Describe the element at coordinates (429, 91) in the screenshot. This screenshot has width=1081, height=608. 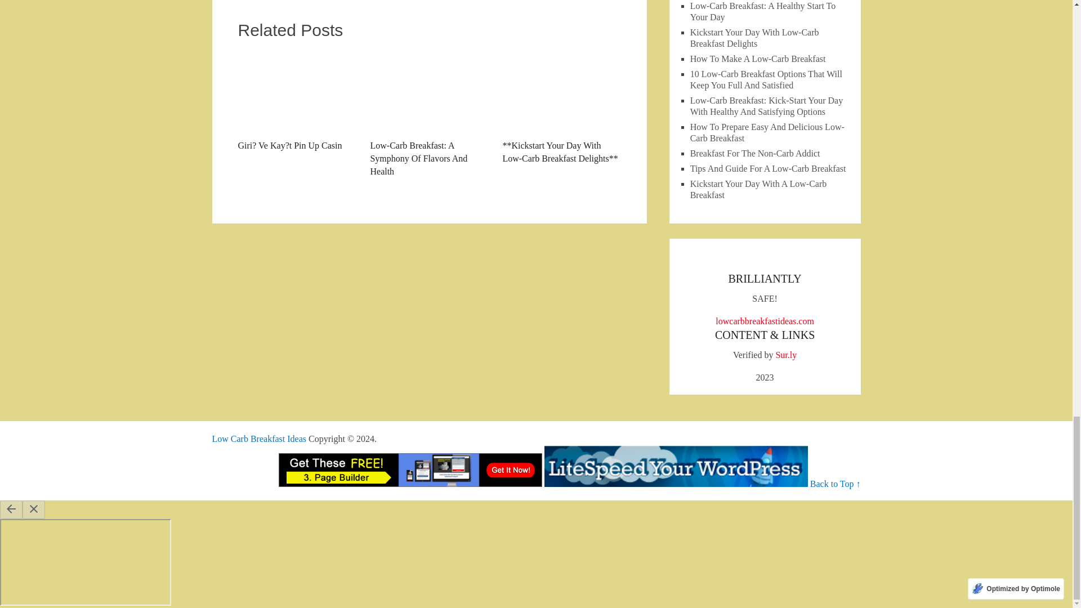
I see `Low-Carb Breakfast: A Symphony Of Flavors And Health` at that location.